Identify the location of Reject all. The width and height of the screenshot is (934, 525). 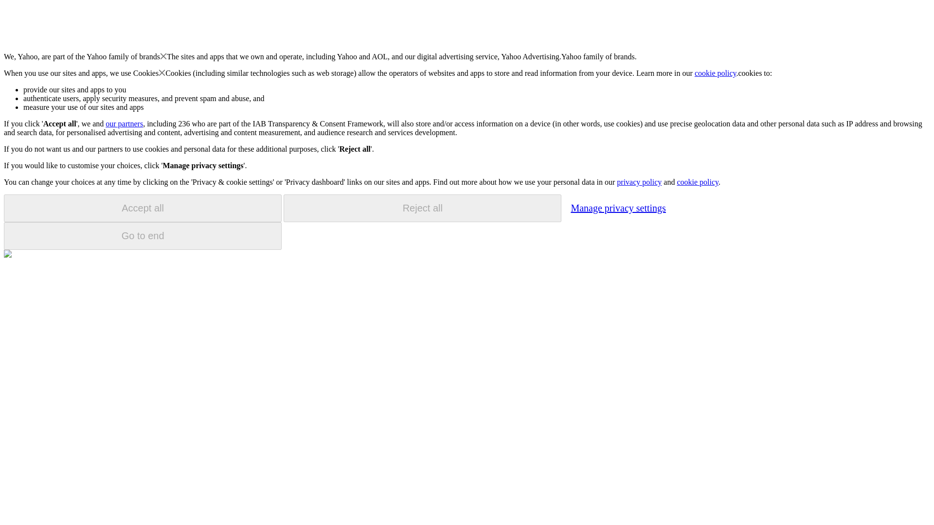
(422, 208).